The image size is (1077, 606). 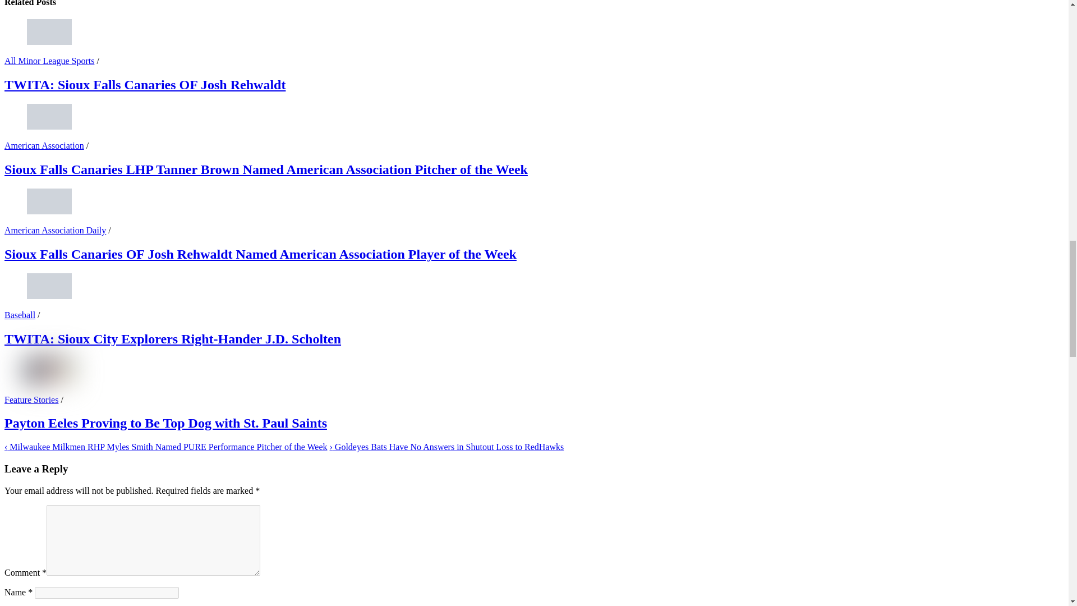 I want to click on TWITA: Sioux City Explorers Right-Hander J.D. Scholten, so click(x=173, y=338).